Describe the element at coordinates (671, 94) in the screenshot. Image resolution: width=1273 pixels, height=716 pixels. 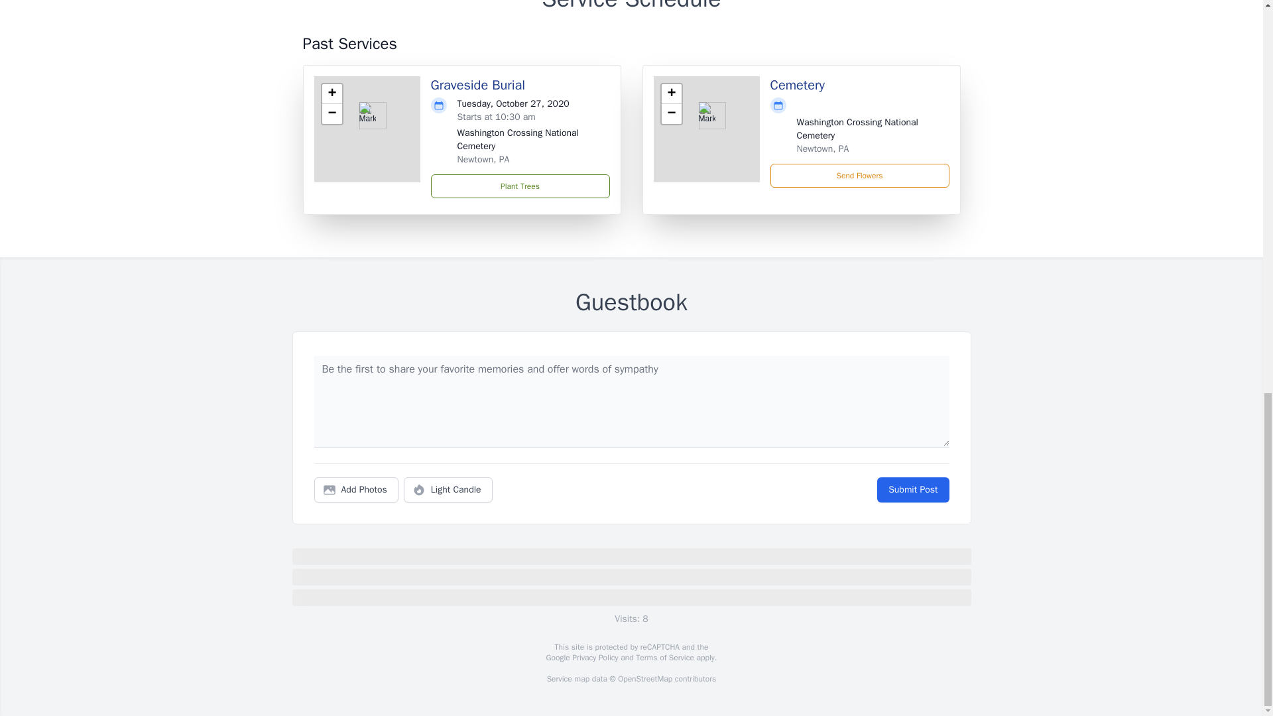
I see `Zoom in` at that location.